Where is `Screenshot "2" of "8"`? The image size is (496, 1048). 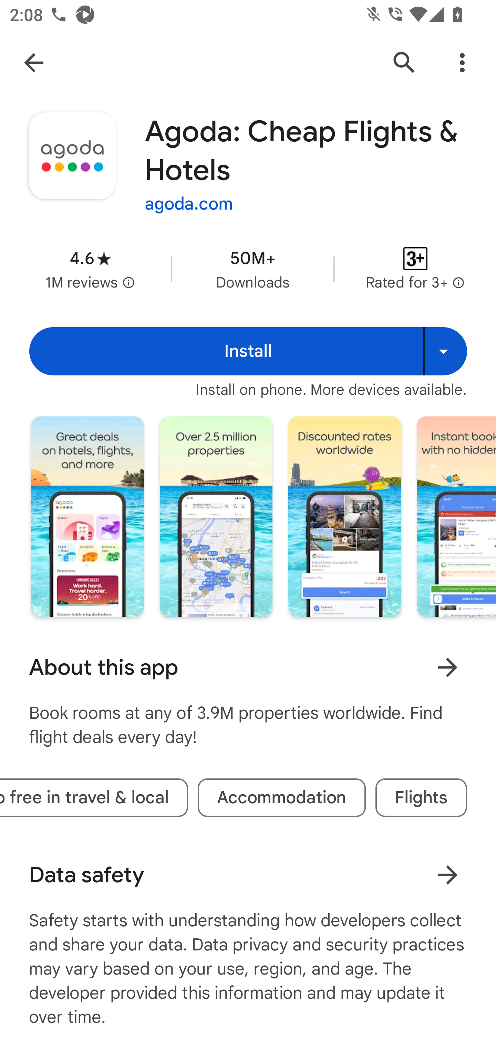
Screenshot "2" of "8" is located at coordinates (216, 516).